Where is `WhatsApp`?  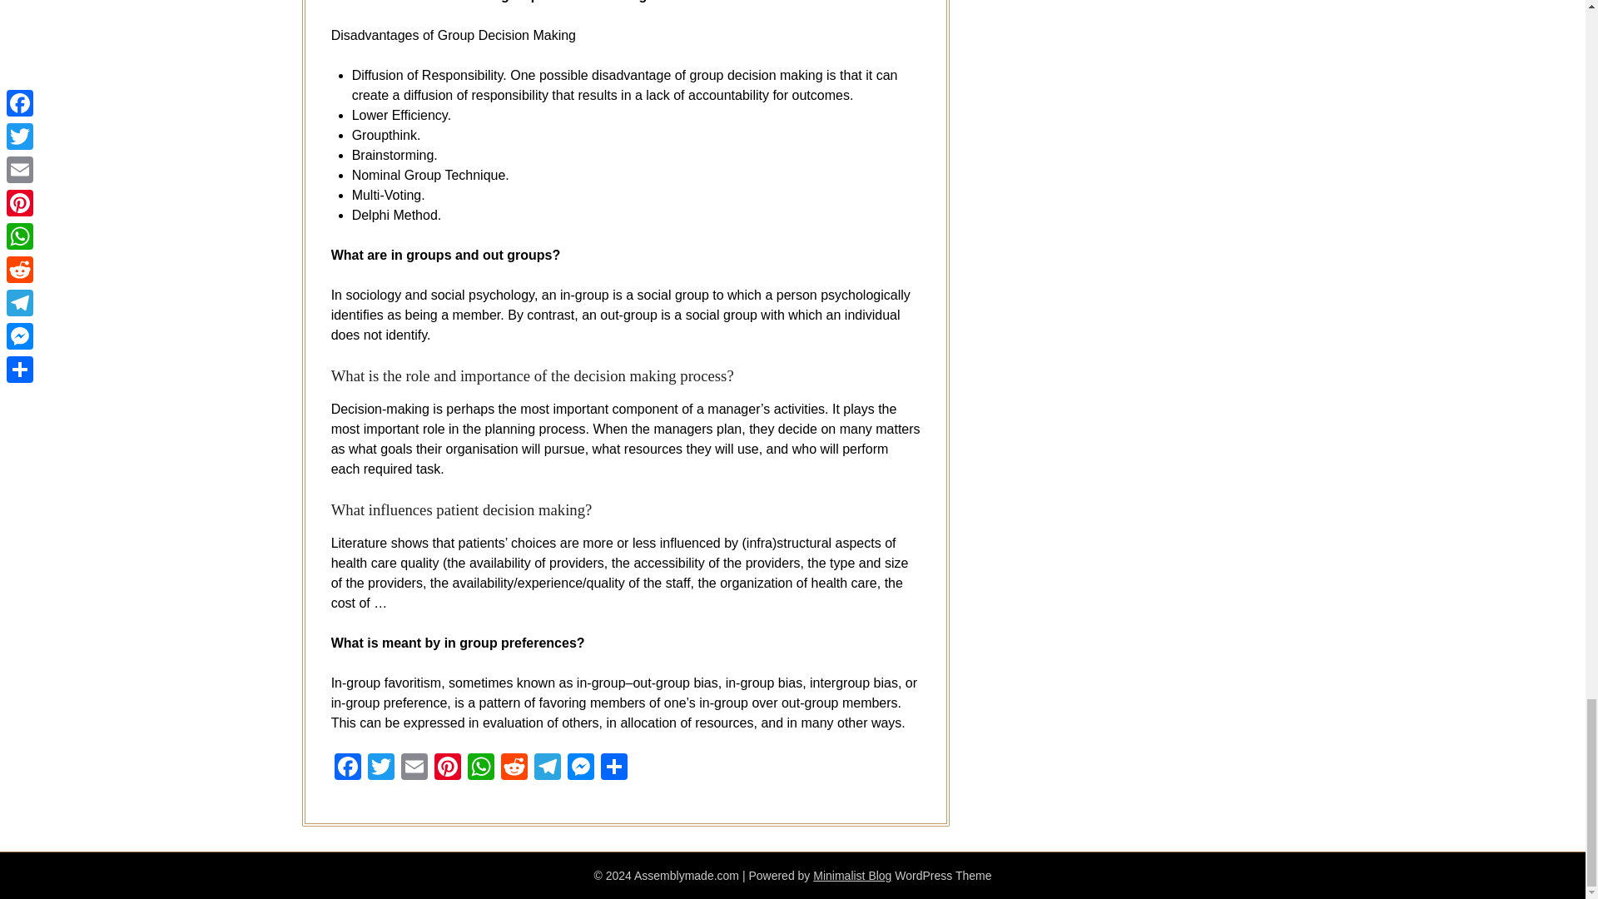
WhatsApp is located at coordinates (481, 768).